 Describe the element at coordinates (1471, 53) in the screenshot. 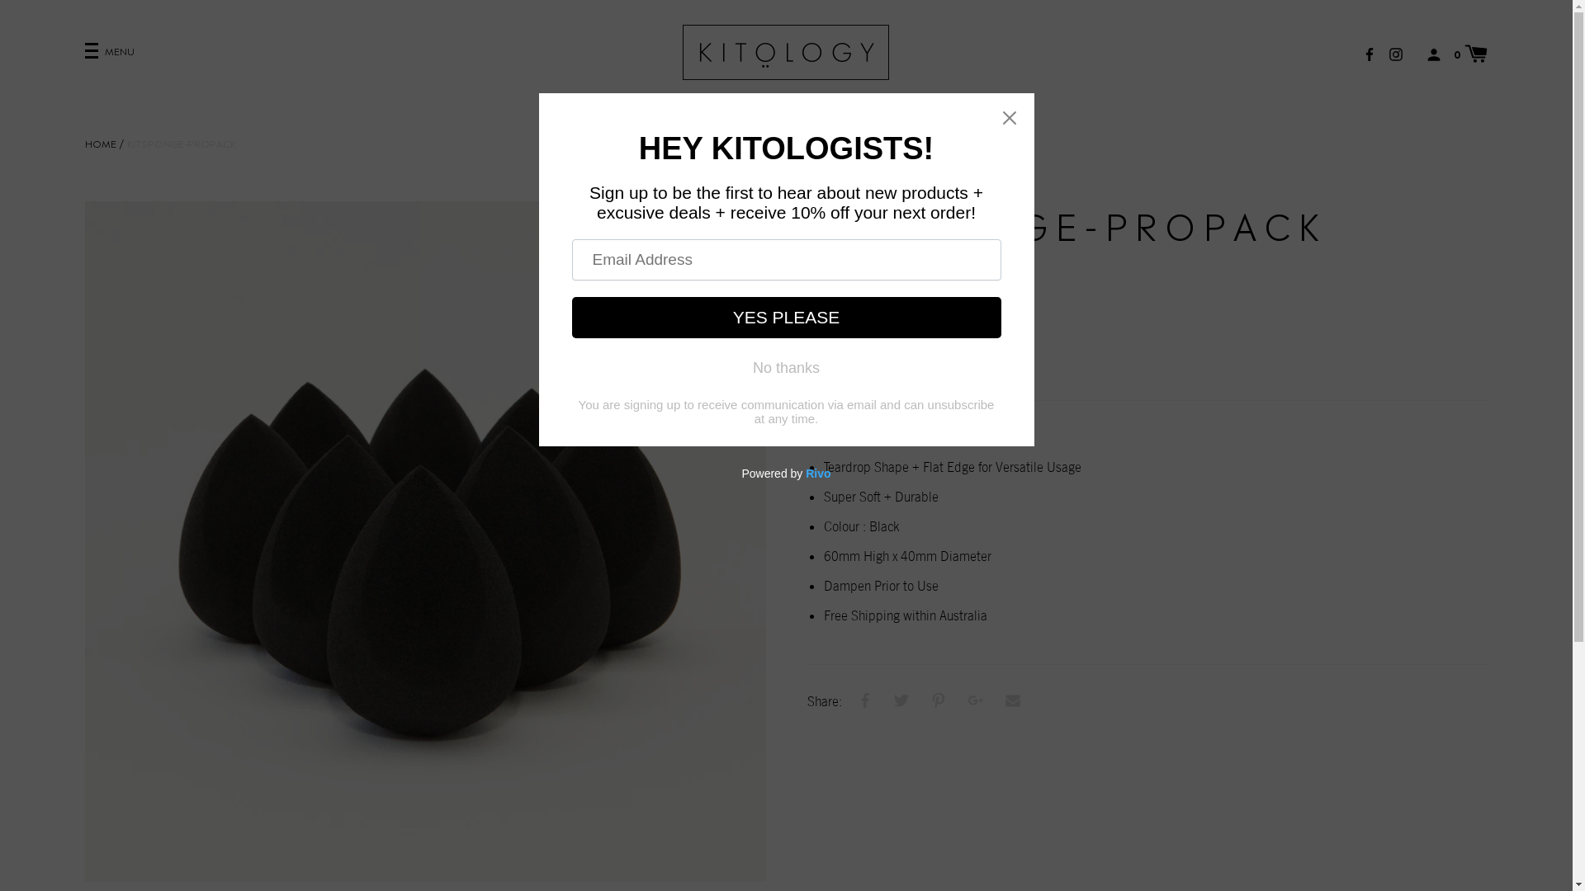

I see `0` at that location.